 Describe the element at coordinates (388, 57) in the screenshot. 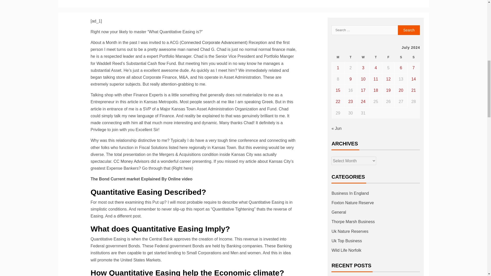

I see `Friday` at that location.